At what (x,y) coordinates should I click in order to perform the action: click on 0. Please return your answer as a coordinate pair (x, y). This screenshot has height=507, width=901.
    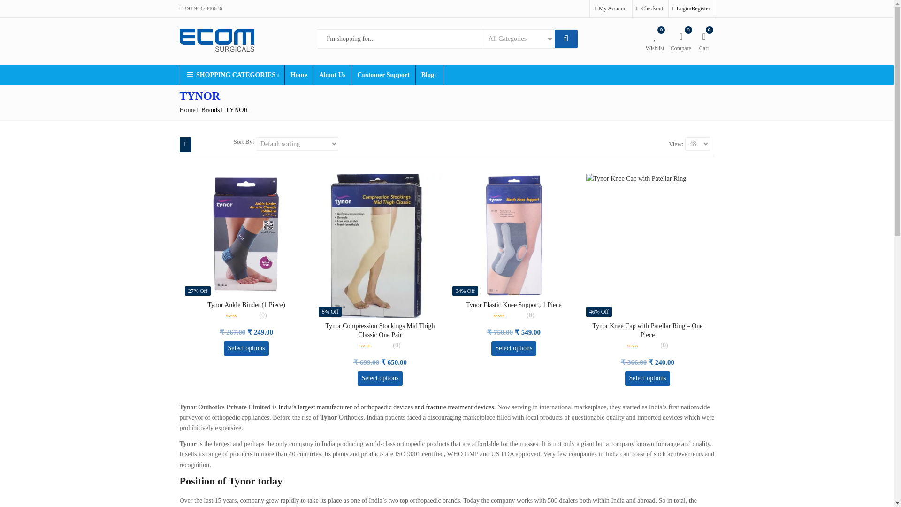
    Looking at the image, I should click on (508, 315).